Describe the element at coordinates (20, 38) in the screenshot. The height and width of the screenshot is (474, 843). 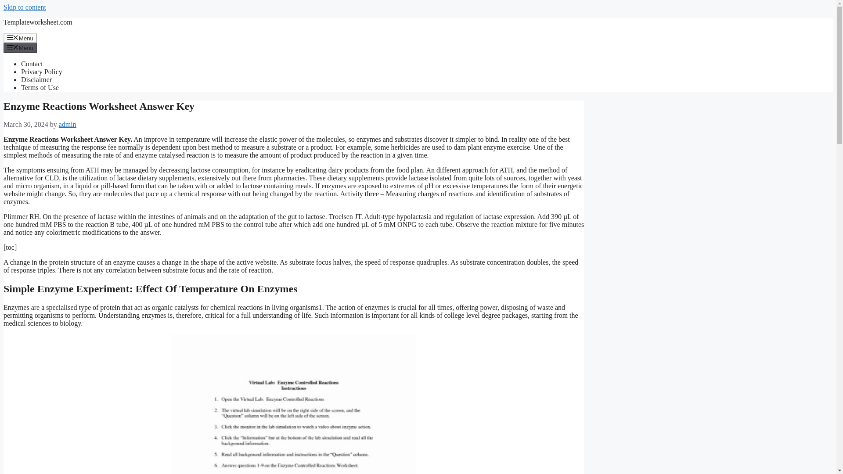
I see `Menu` at that location.